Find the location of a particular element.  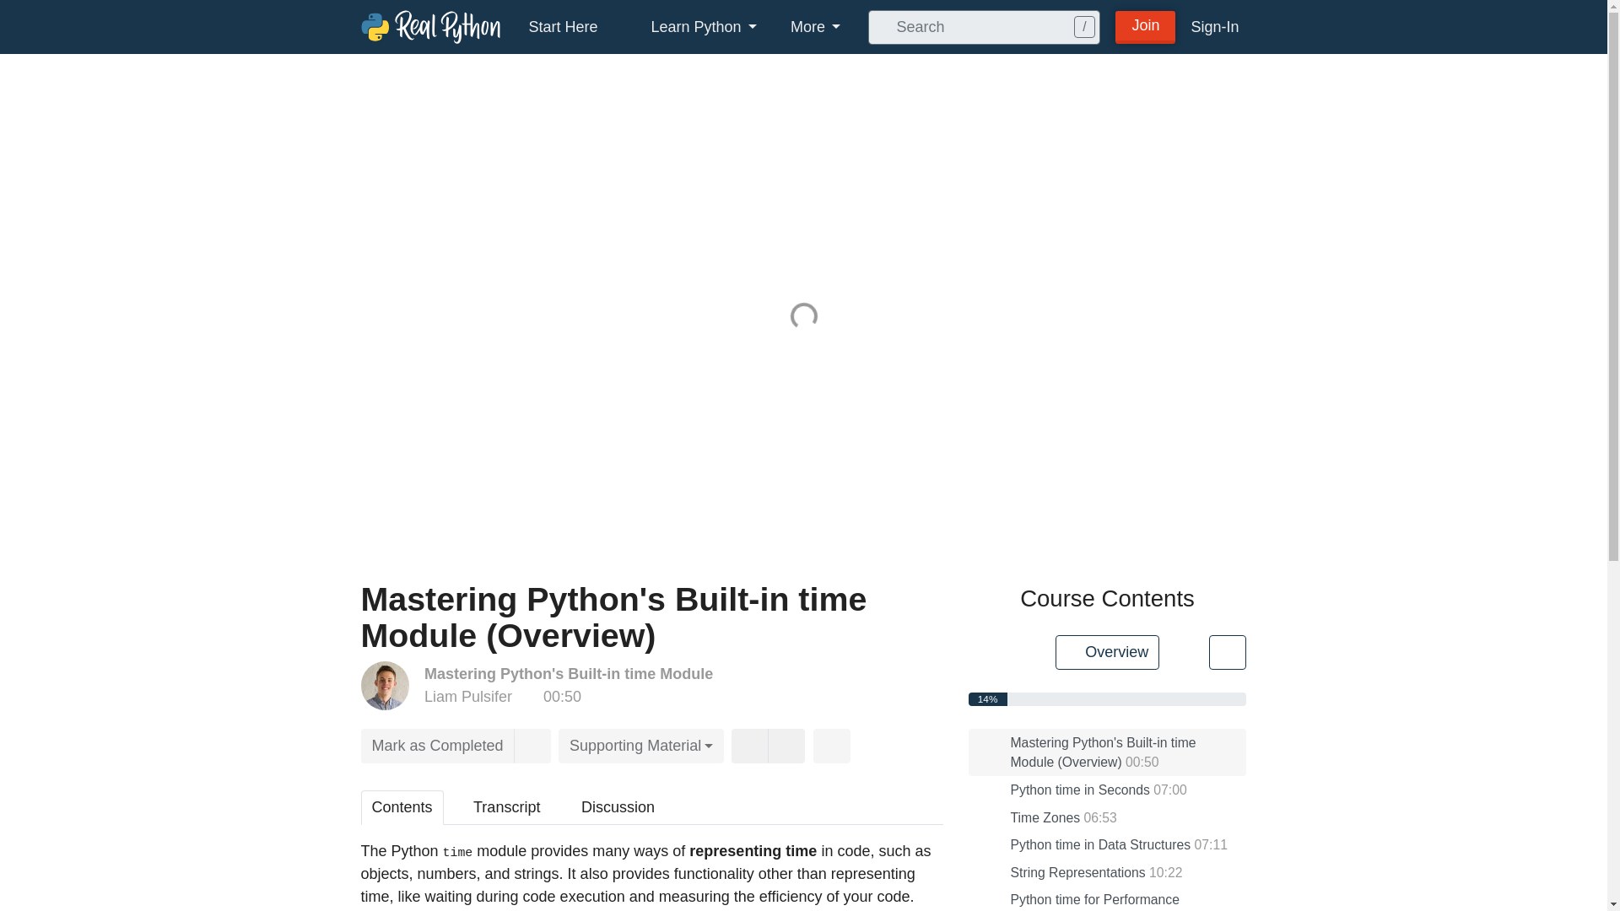

Liam Pulsifer is located at coordinates (467, 697).